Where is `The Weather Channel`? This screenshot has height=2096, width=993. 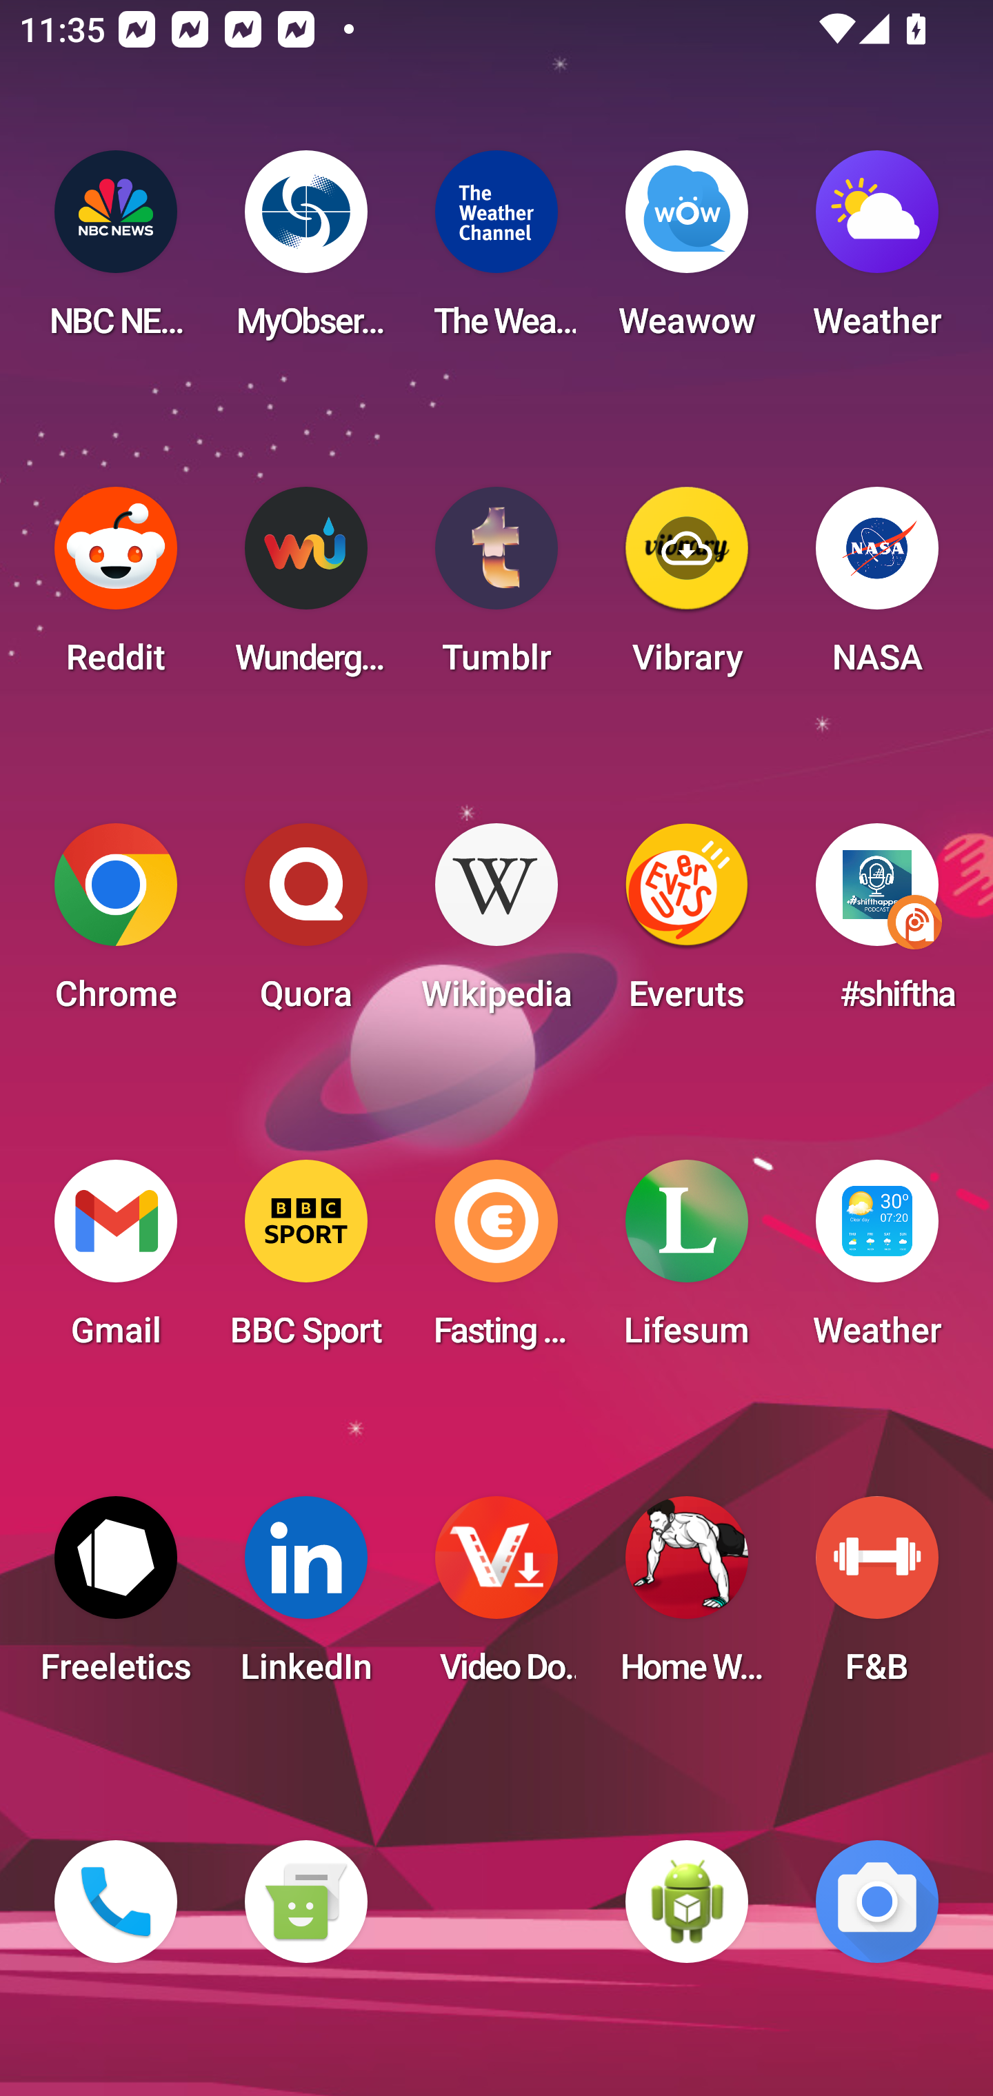
The Weather Channel is located at coordinates (496, 252).